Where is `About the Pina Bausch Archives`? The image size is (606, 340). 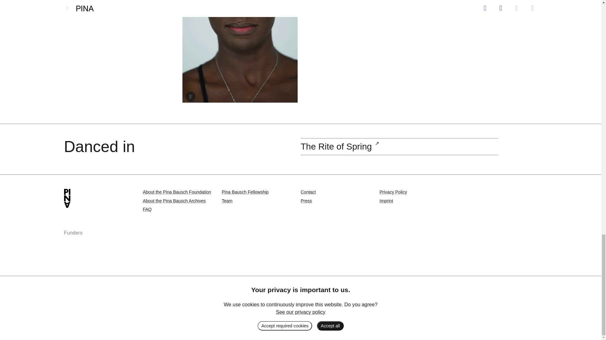 About the Pina Bausch Archives is located at coordinates (174, 201).